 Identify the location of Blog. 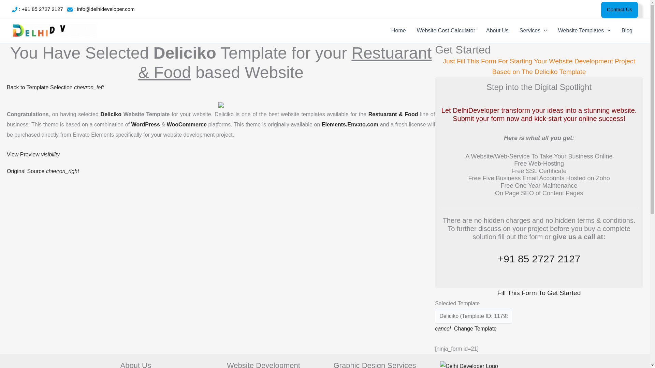
(627, 31).